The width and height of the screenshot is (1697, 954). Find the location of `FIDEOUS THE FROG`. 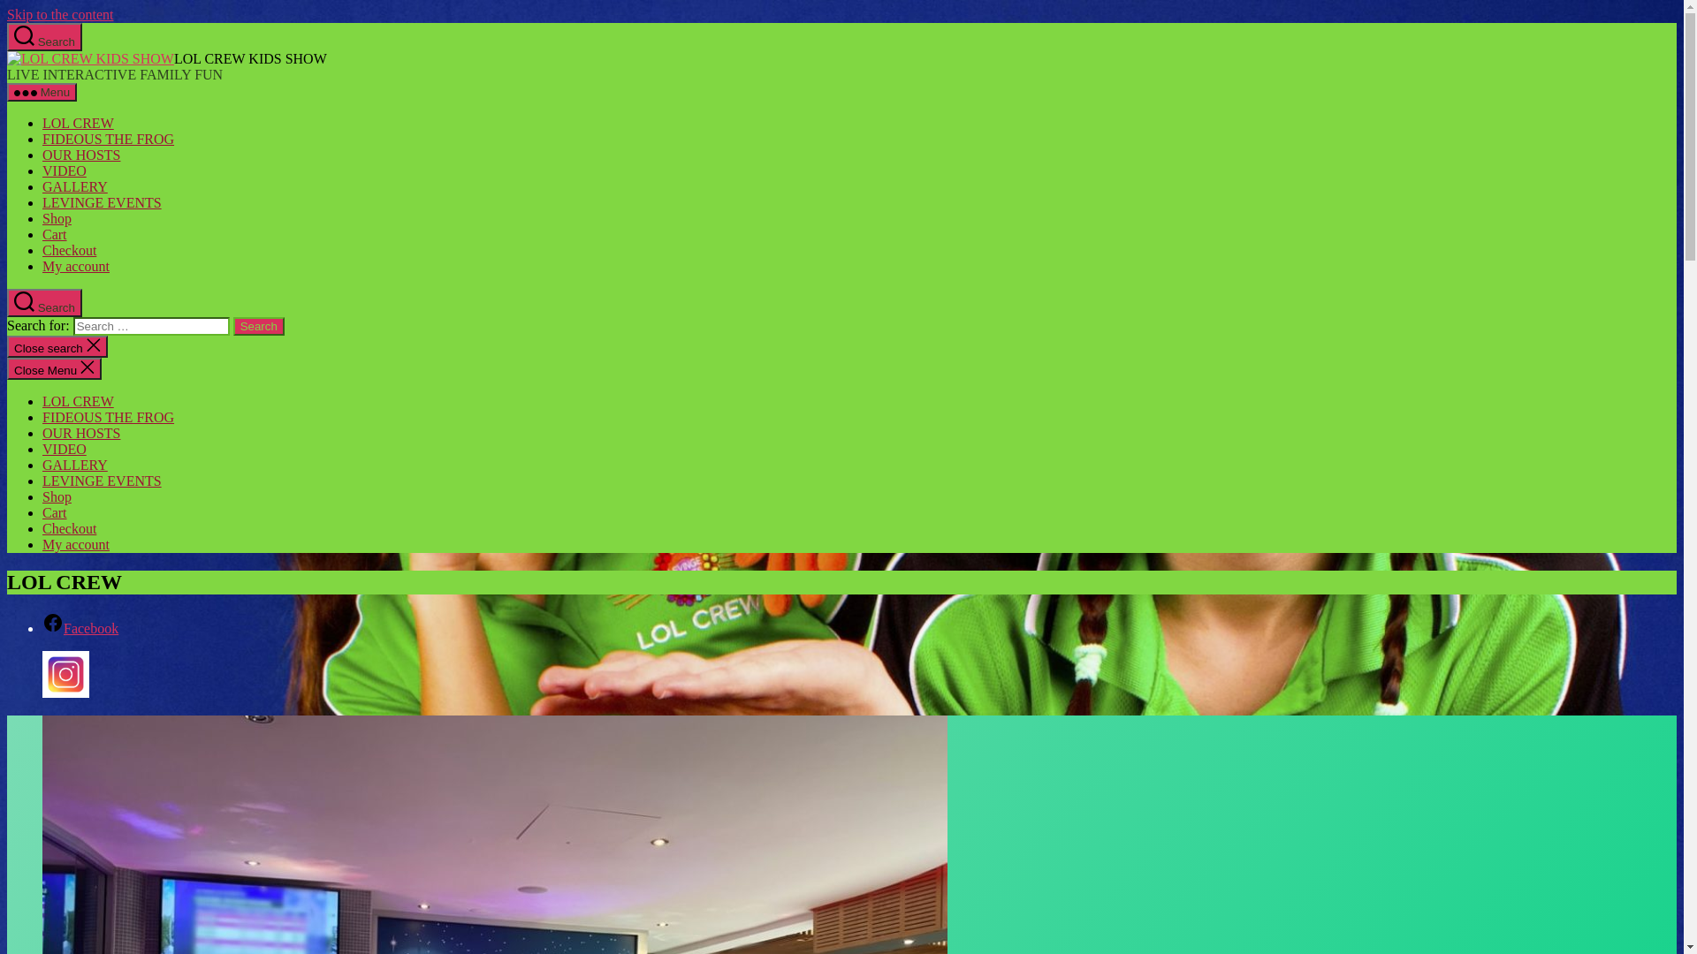

FIDEOUS THE FROG is located at coordinates (108, 417).